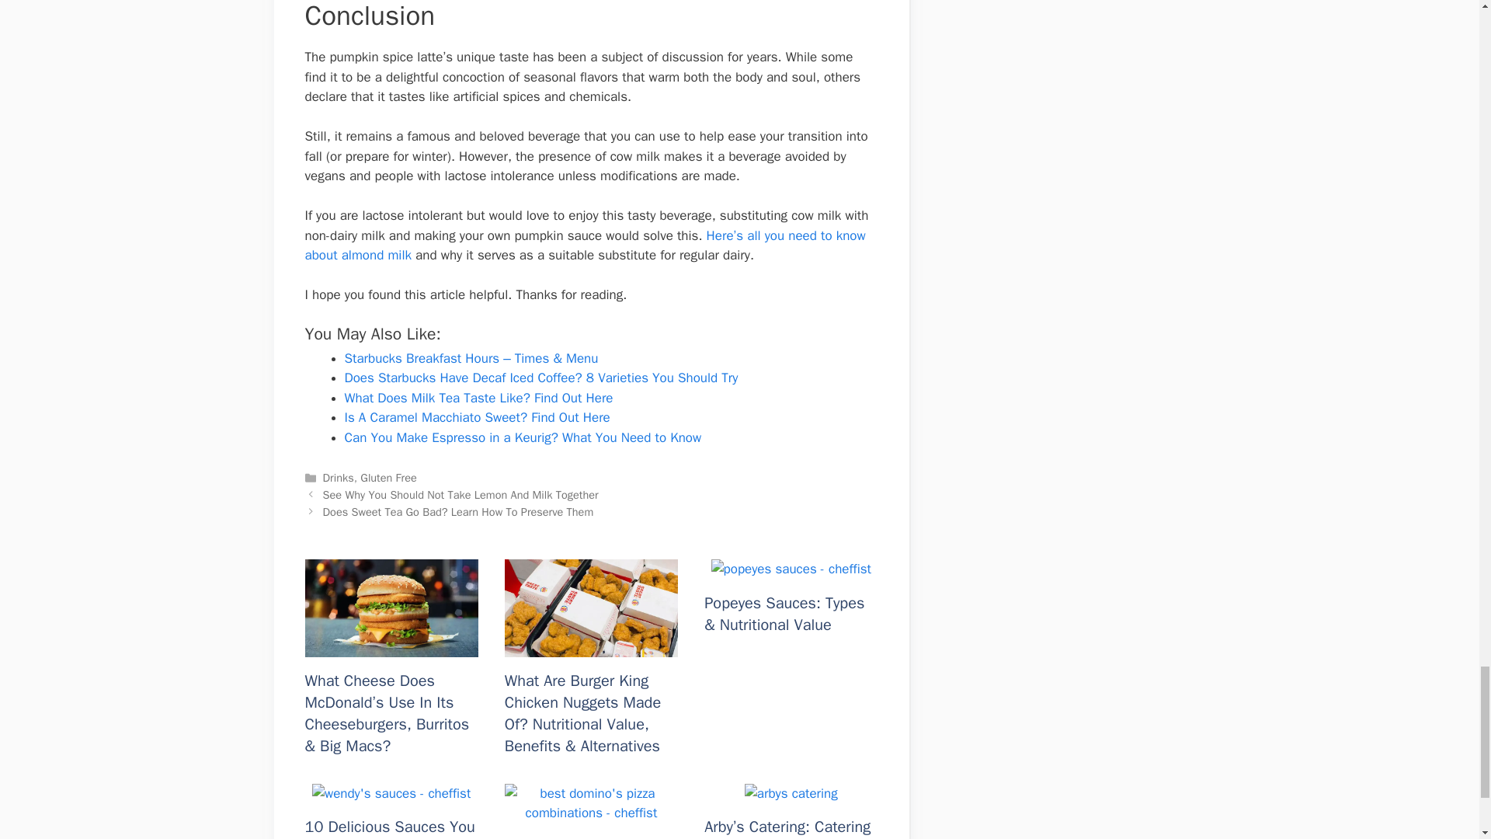 The height and width of the screenshot is (839, 1491). What do you see at coordinates (523, 437) in the screenshot?
I see `Can You Make Espresso in a Keurig? What You Need to Know` at bounding box center [523, 437].